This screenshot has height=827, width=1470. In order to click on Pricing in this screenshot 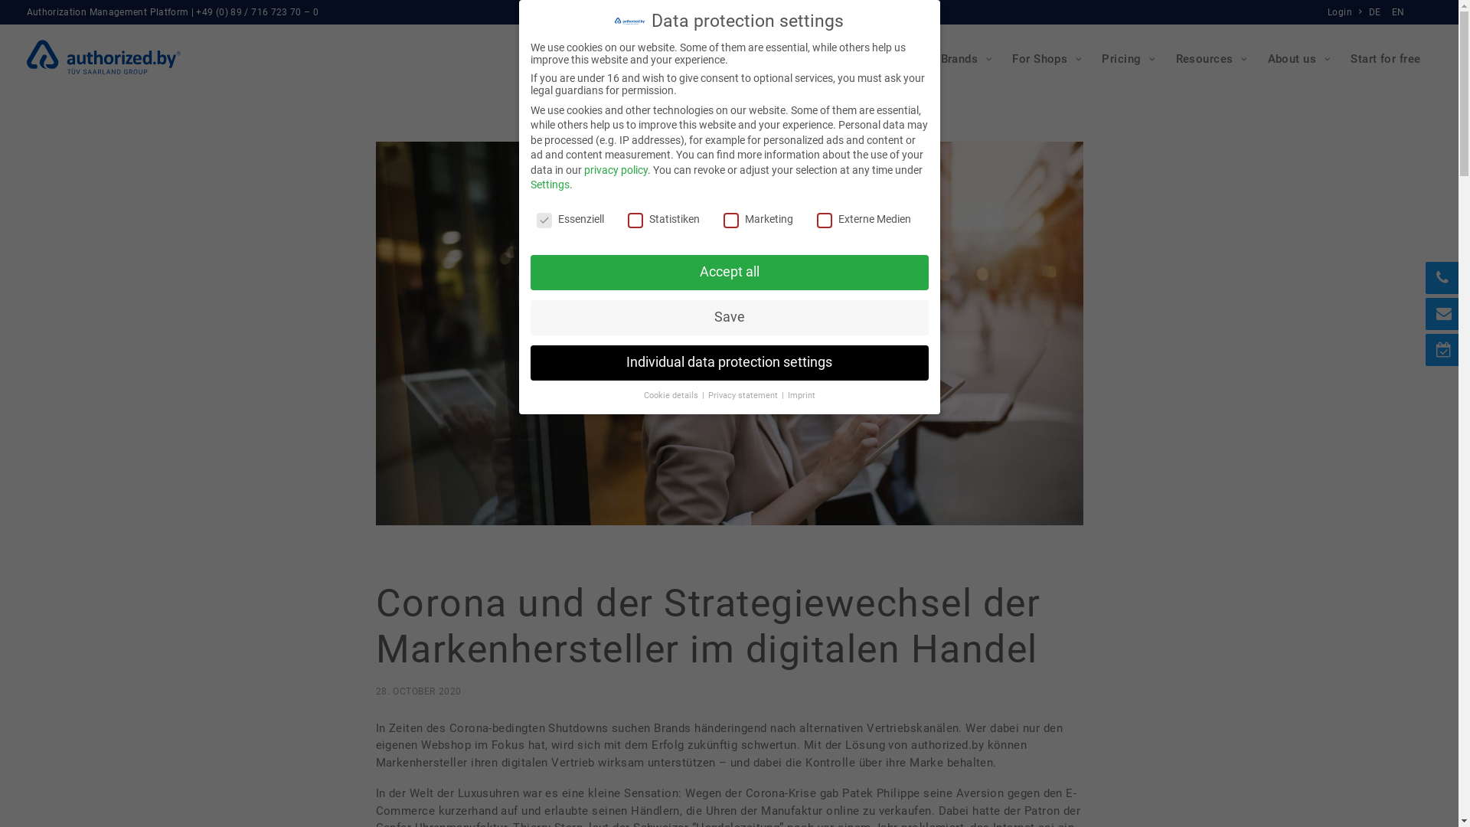, I will do `click(1127, 59)`.